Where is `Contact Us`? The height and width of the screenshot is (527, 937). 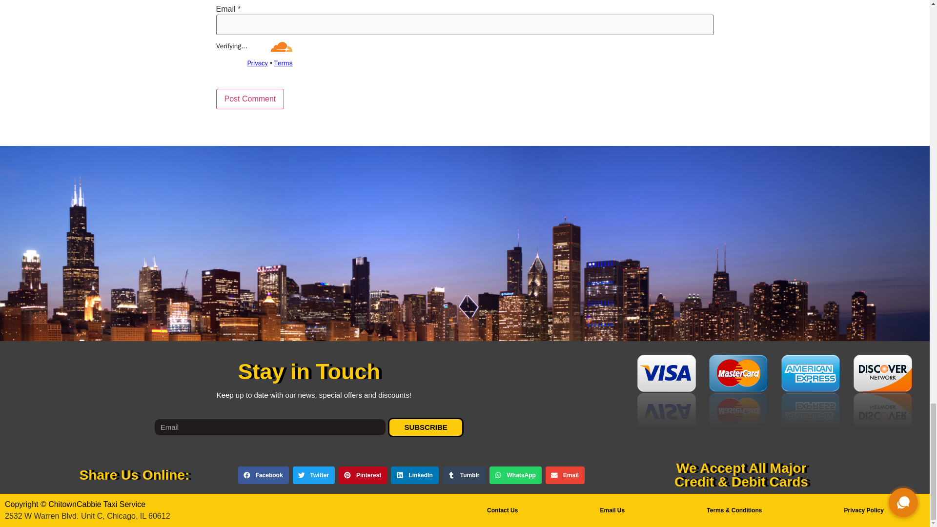
Contact Us is located at coordinates (502, 510).